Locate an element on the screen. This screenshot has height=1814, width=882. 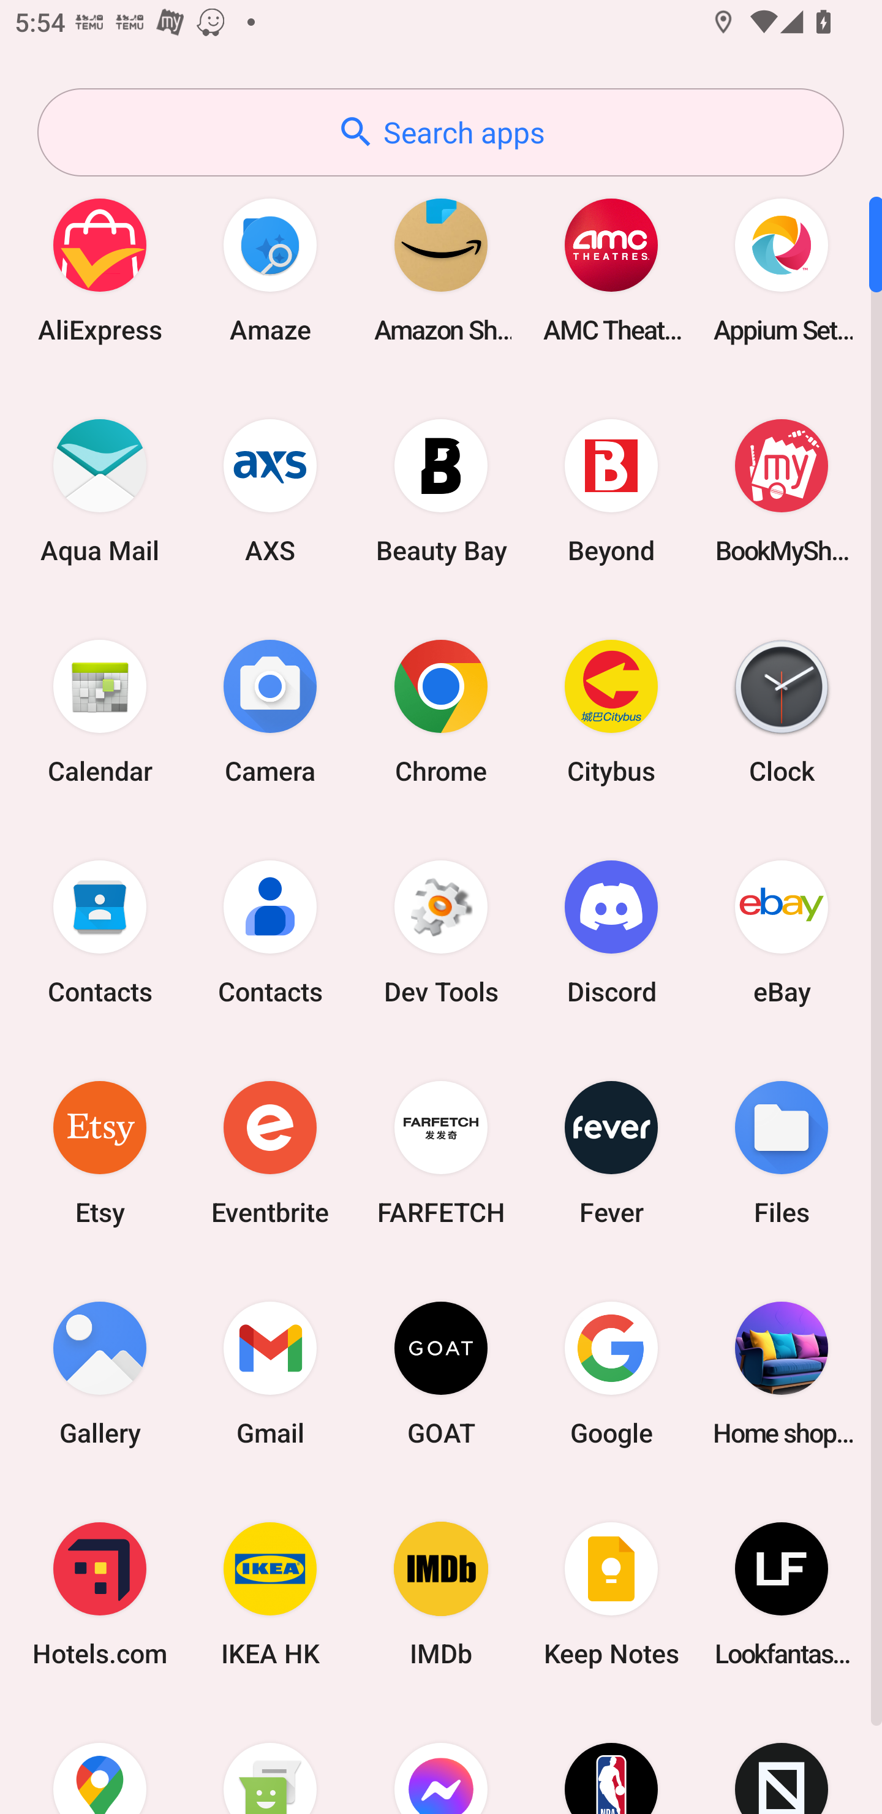
Amaze is located at coordinates (270, 270).